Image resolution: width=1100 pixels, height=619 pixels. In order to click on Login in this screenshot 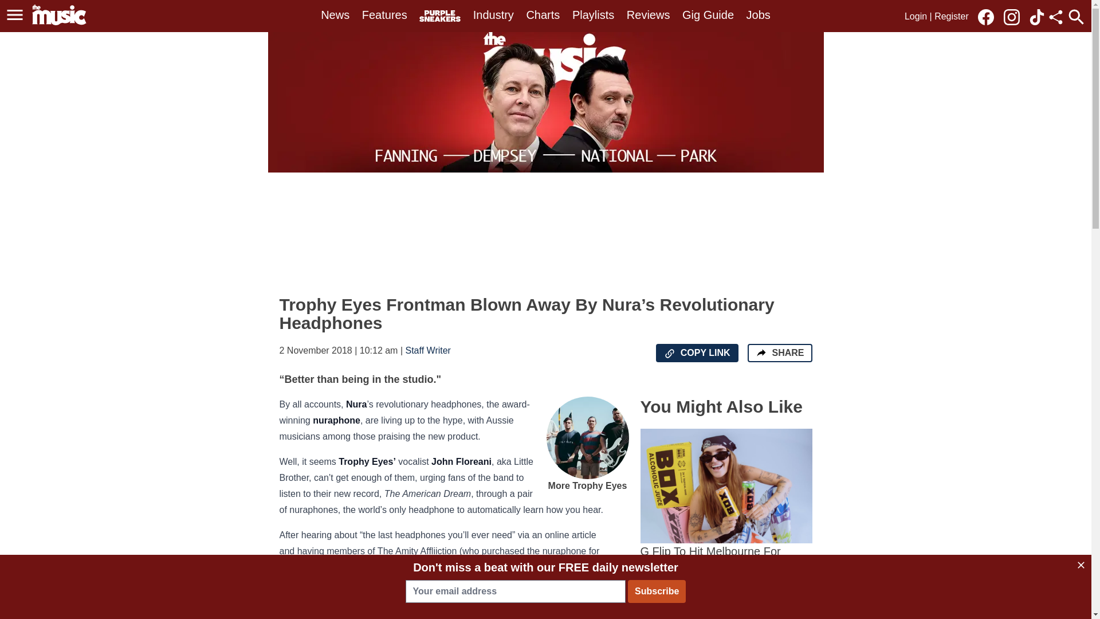, I will do `click(916, 16)`.